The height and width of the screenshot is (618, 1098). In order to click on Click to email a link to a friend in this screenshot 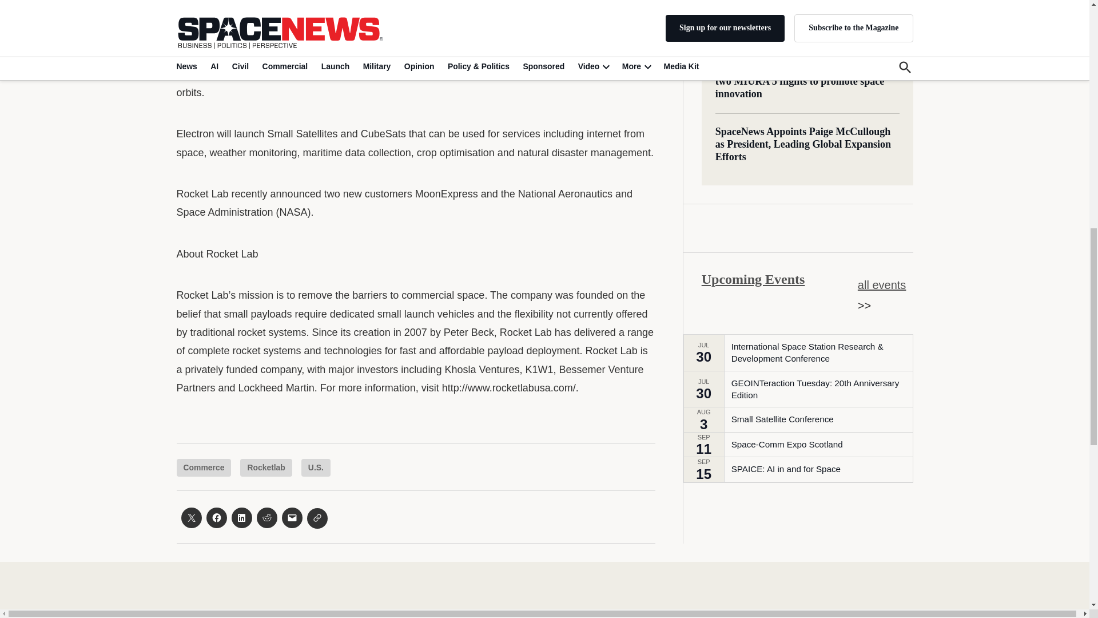, I will do `click(292, 517)`.